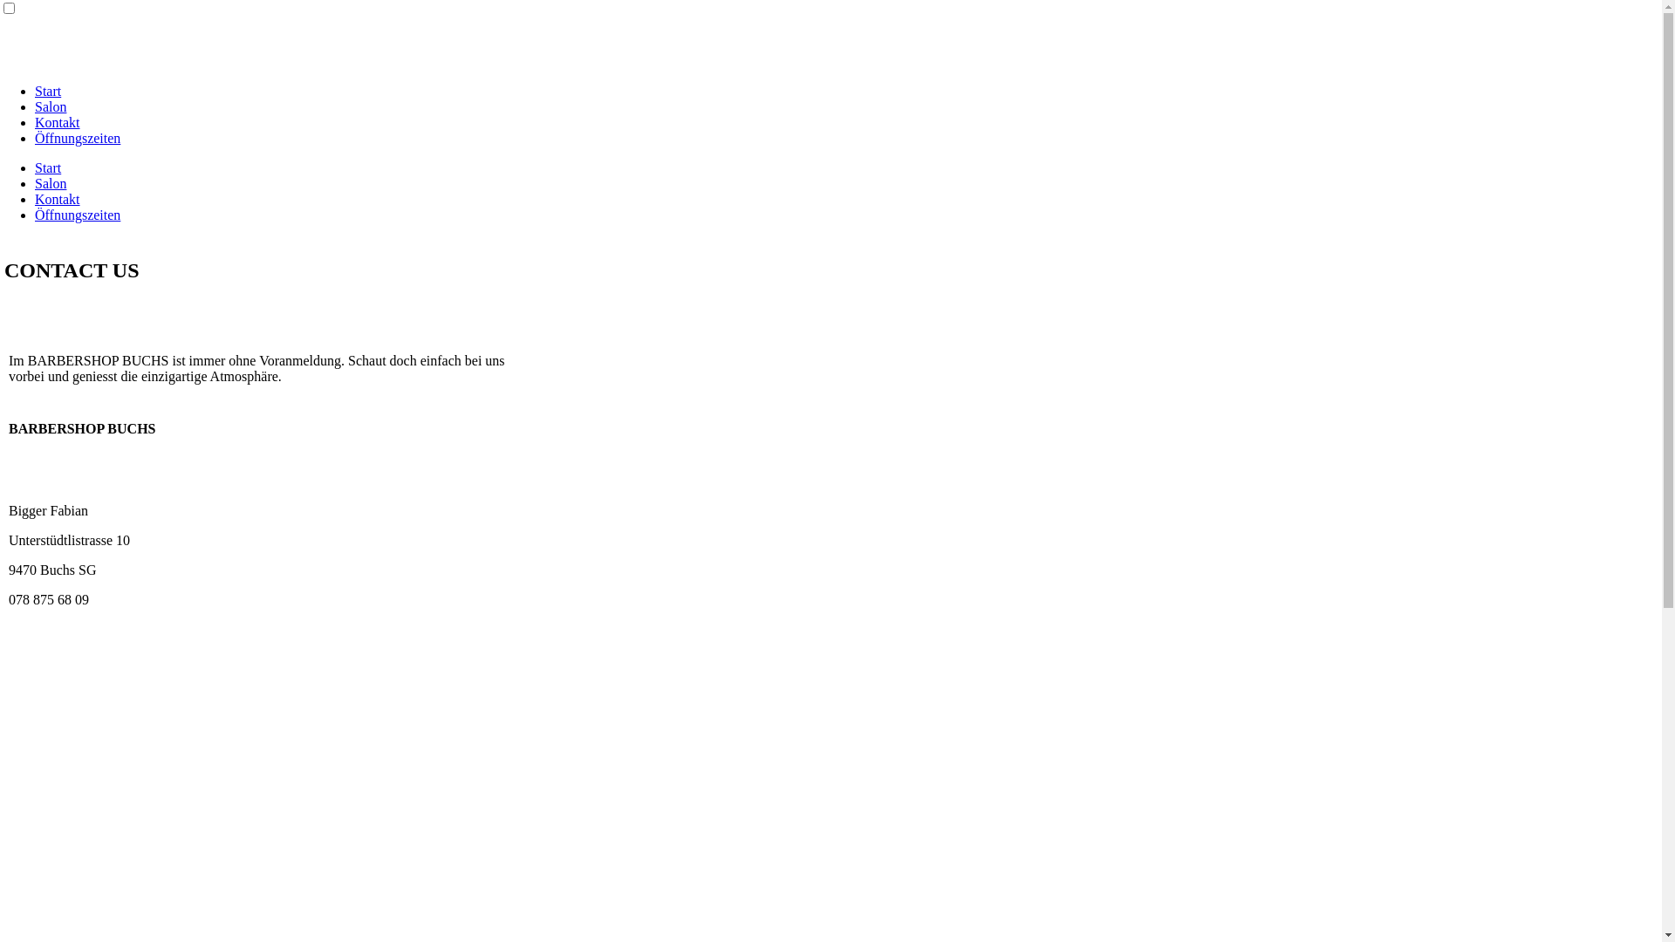 The height and width of the screenshot is (942, 1675). I want to click on Start, so click(48, 167).